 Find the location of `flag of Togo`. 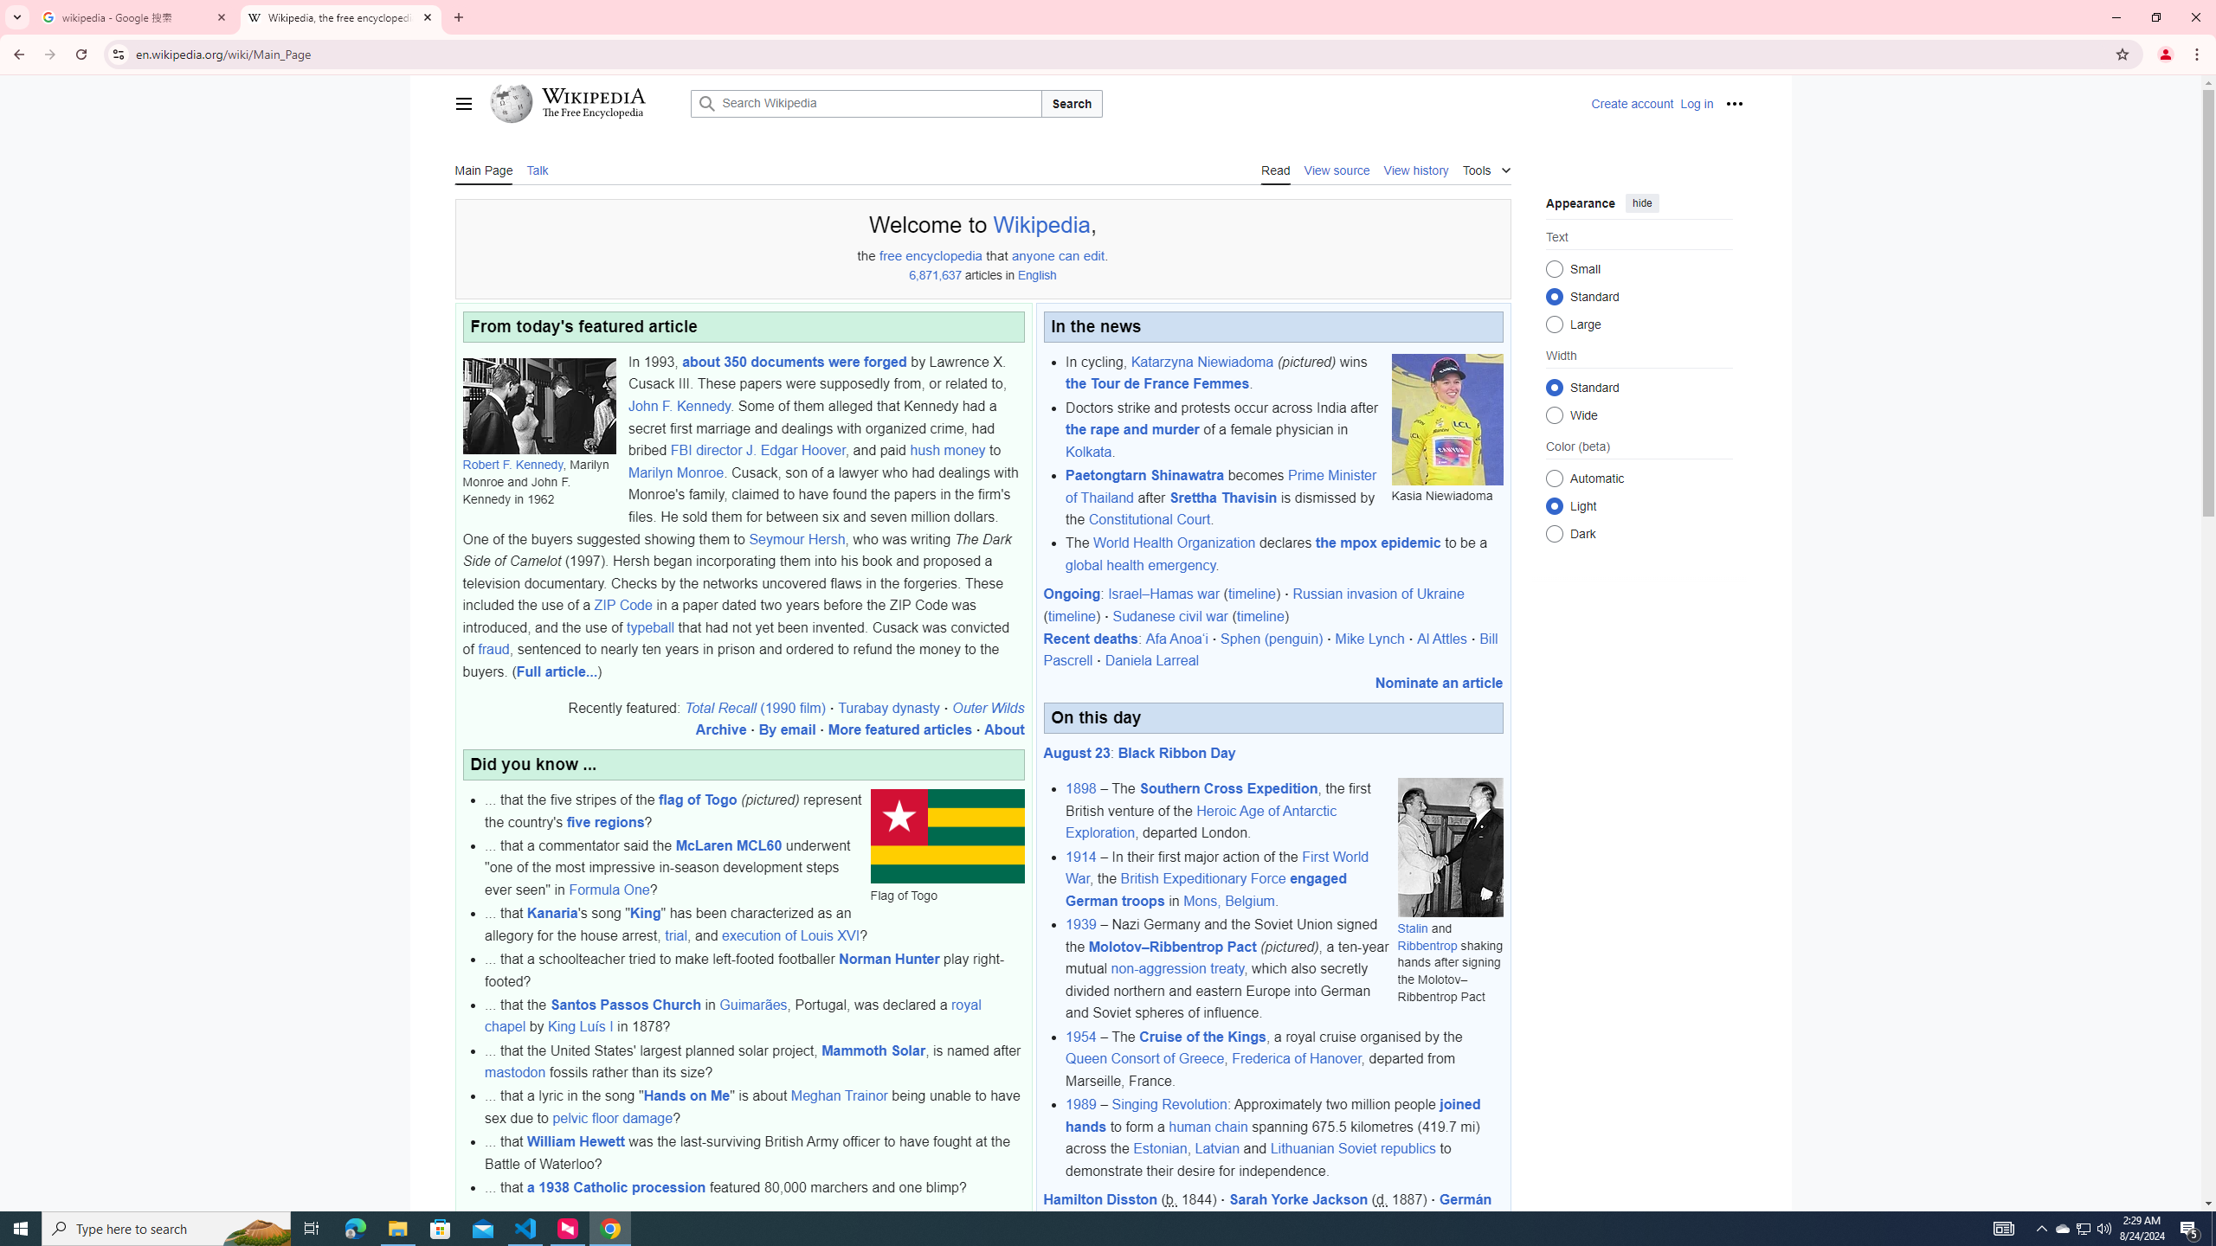

flag of Togo is located at coordinates (698, 800).